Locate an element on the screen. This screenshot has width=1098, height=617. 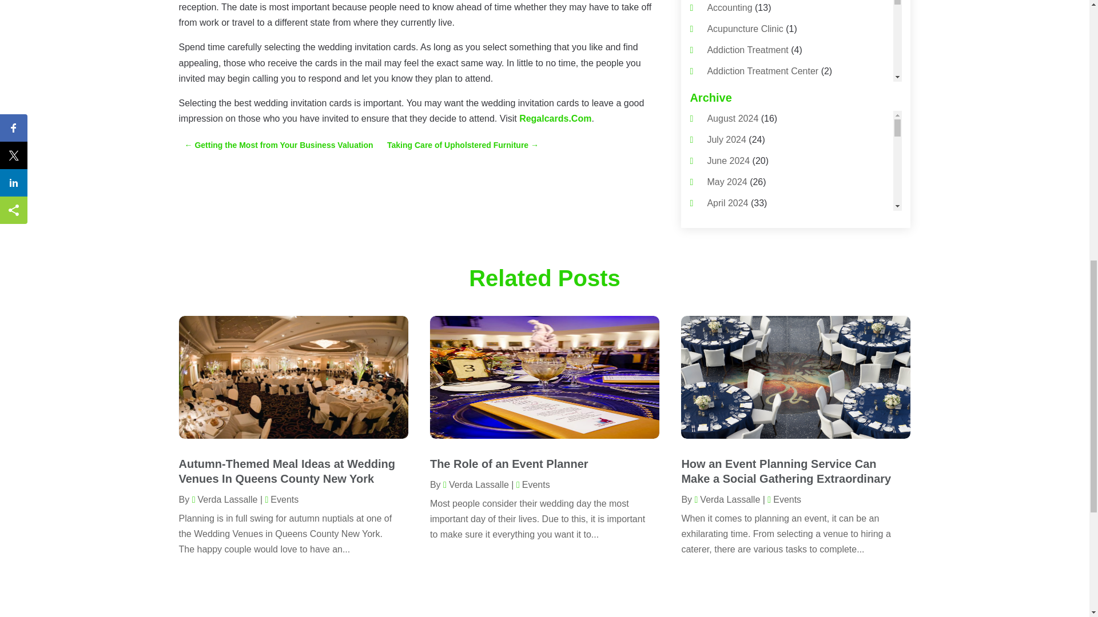
Regalcards.Com is located at coordinates (555, 118).